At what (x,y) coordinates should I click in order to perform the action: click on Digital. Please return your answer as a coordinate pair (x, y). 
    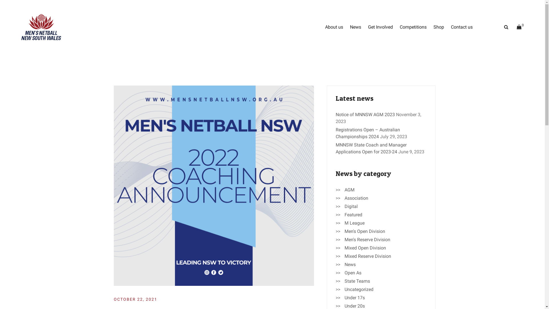
    Looking at the image, I should click on (351, 207).